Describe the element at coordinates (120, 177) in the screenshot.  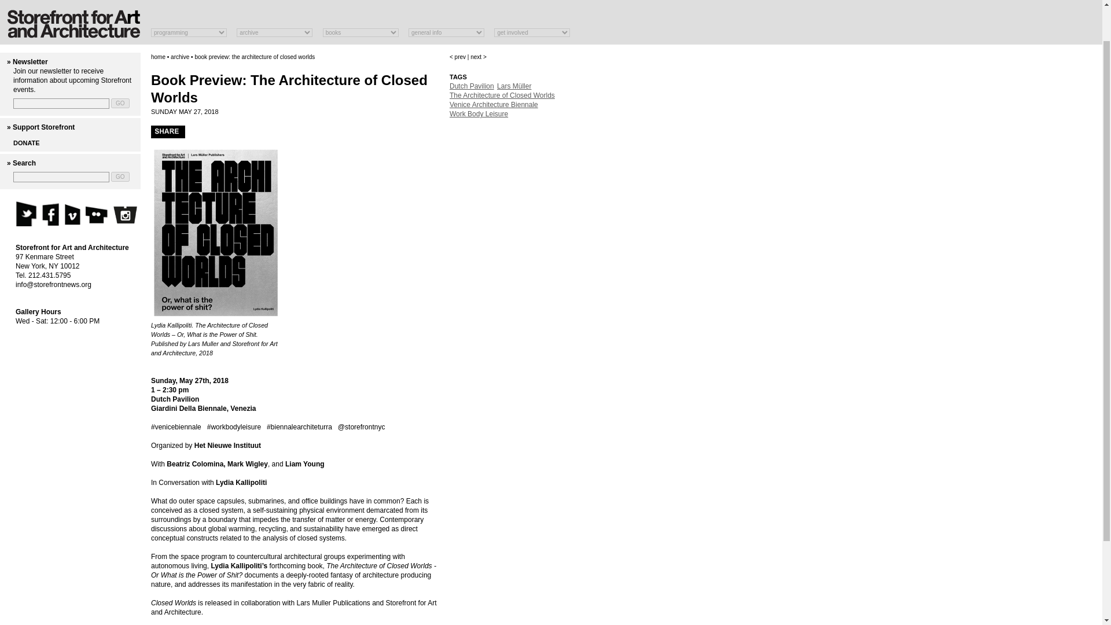
I see `GO` at that location.